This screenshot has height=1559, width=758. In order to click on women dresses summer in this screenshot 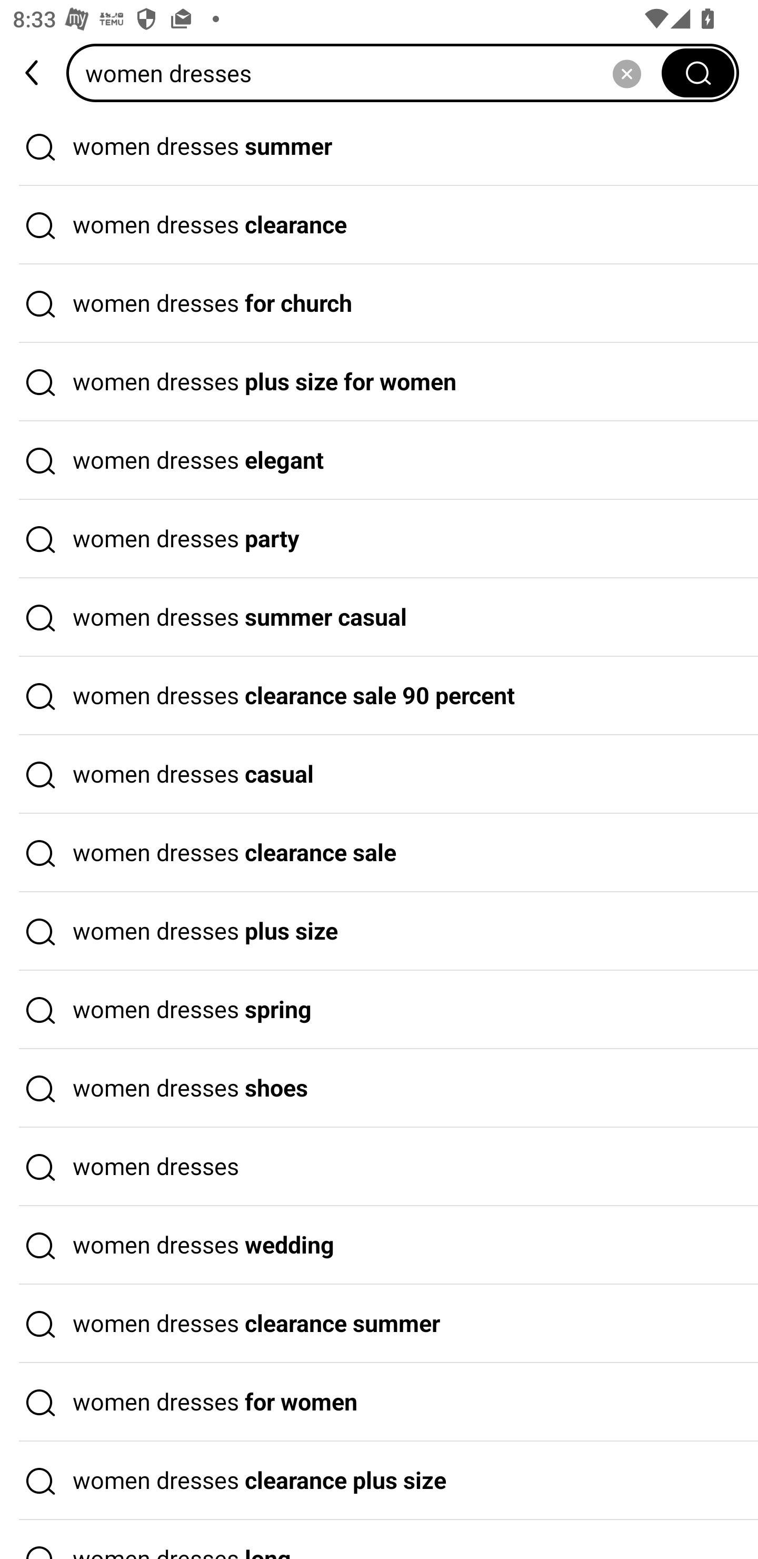, I will do `click(379, 146)`.